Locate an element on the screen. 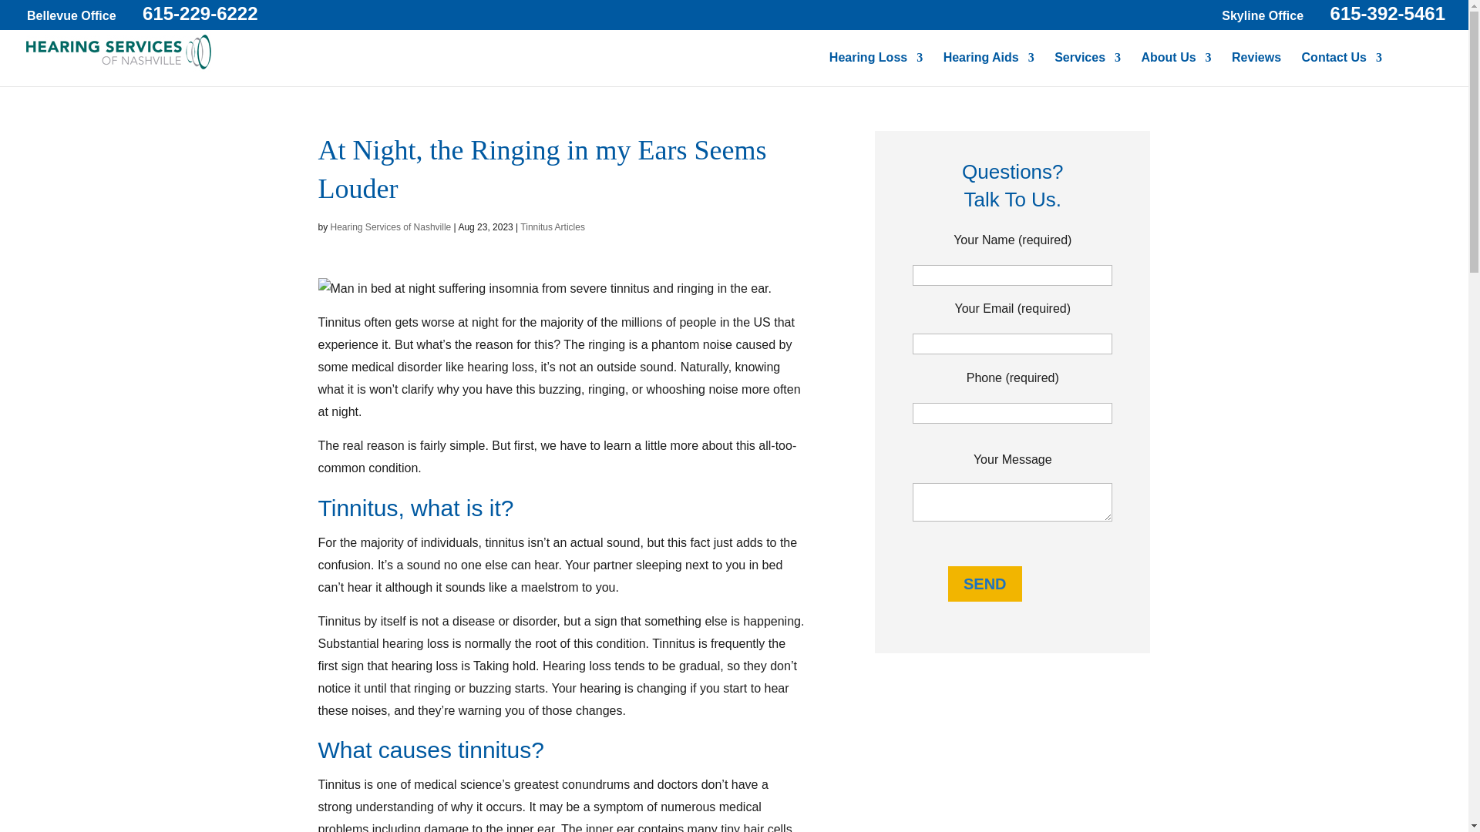  Services is located at coordinates (1087, 69).